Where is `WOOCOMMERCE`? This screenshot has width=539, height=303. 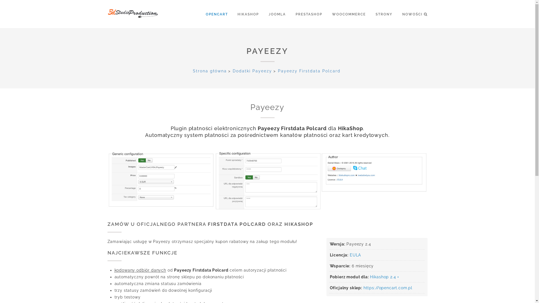
WOOCOMMERCE is located at coordinates (353, 14).